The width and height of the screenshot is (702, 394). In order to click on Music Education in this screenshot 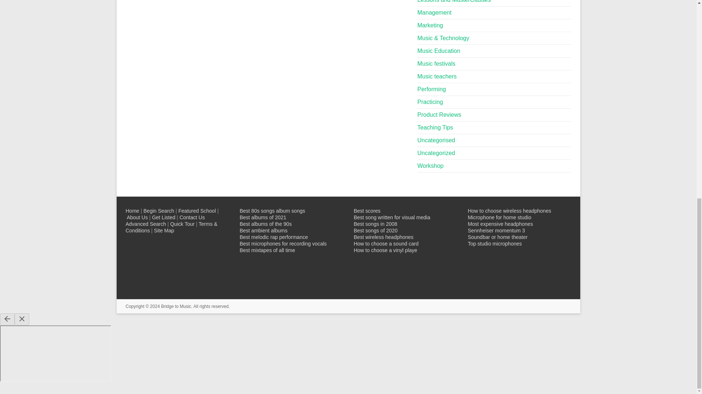, I will do `click(439, 50)`.